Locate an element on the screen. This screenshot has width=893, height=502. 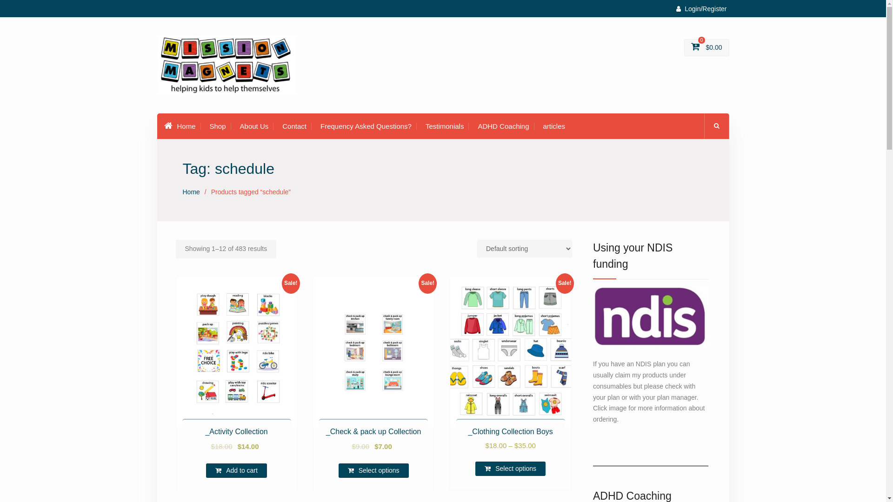
Sale!
_Activity Collection
$18.00 $14.00 is located at coordinates (236, 375).